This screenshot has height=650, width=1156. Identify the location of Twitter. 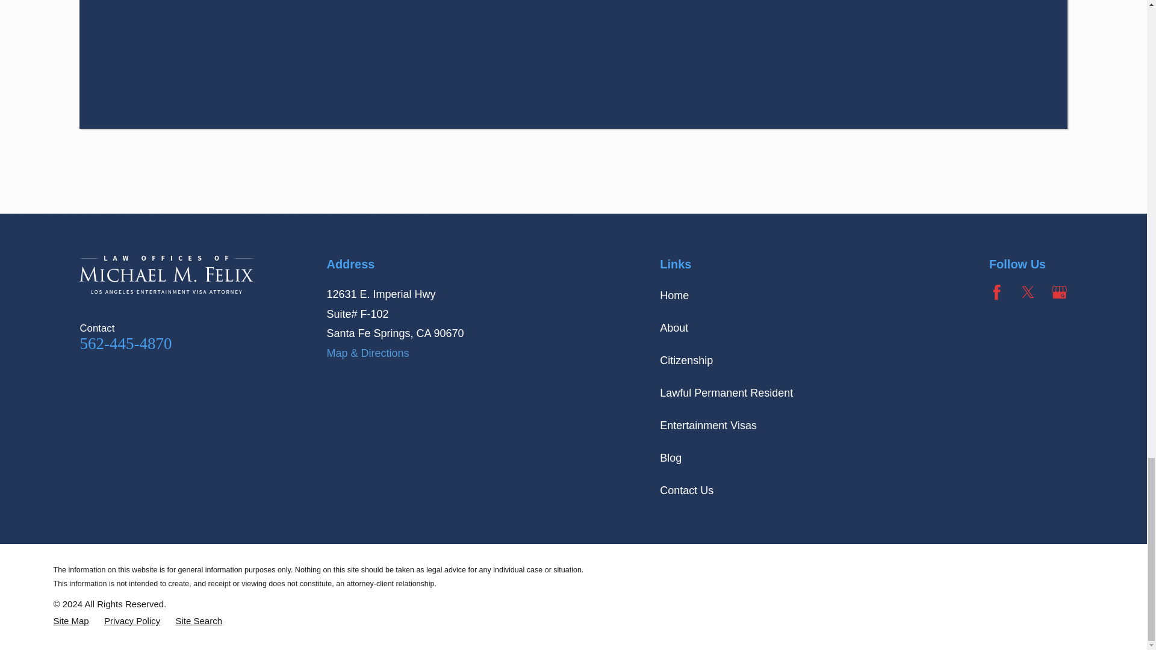
(1028, 292).